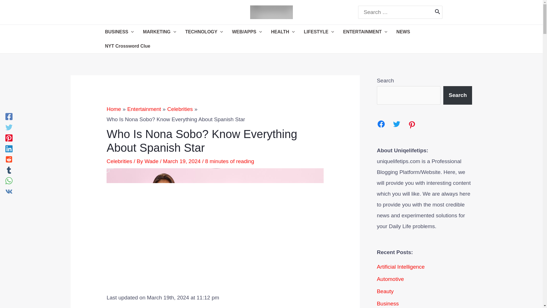 The height and width of the screenshot is (308, 547). Describe the element at coordinates (119, 32) in the screenshot. I see `BUSINESS` at that location.